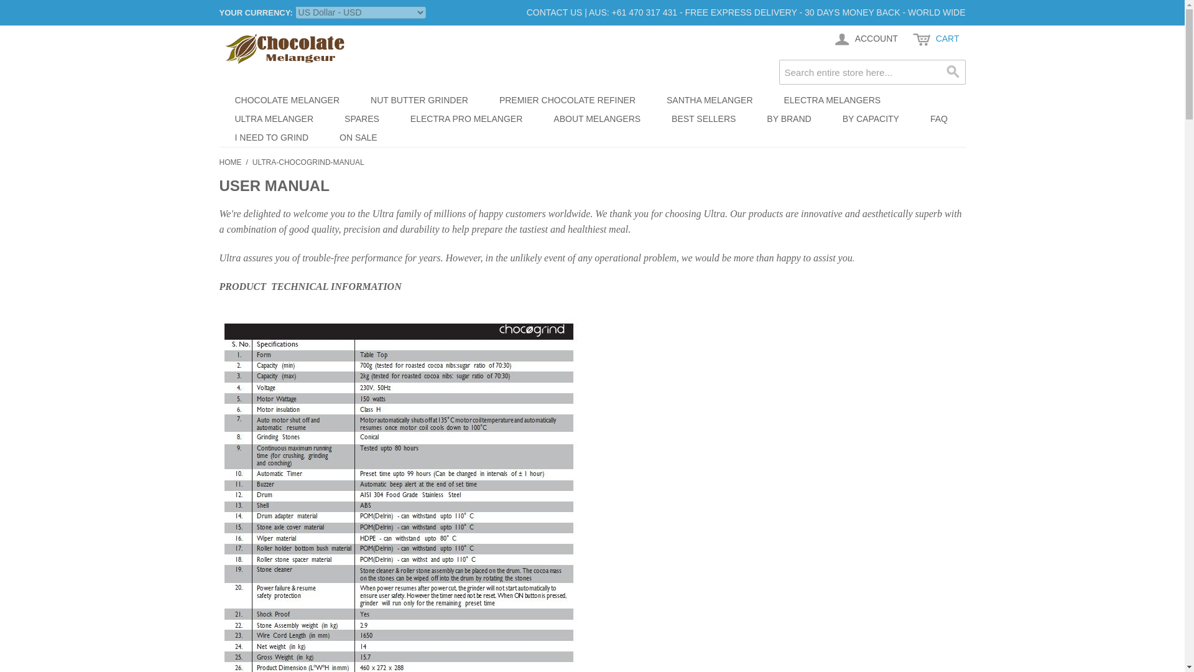 This screenshot has height=672, width=1194. What do you see at coordinates (832, 100) in the screenshot?
I see `ELECTRA MELANGERS` at bounding box center [832, 100].